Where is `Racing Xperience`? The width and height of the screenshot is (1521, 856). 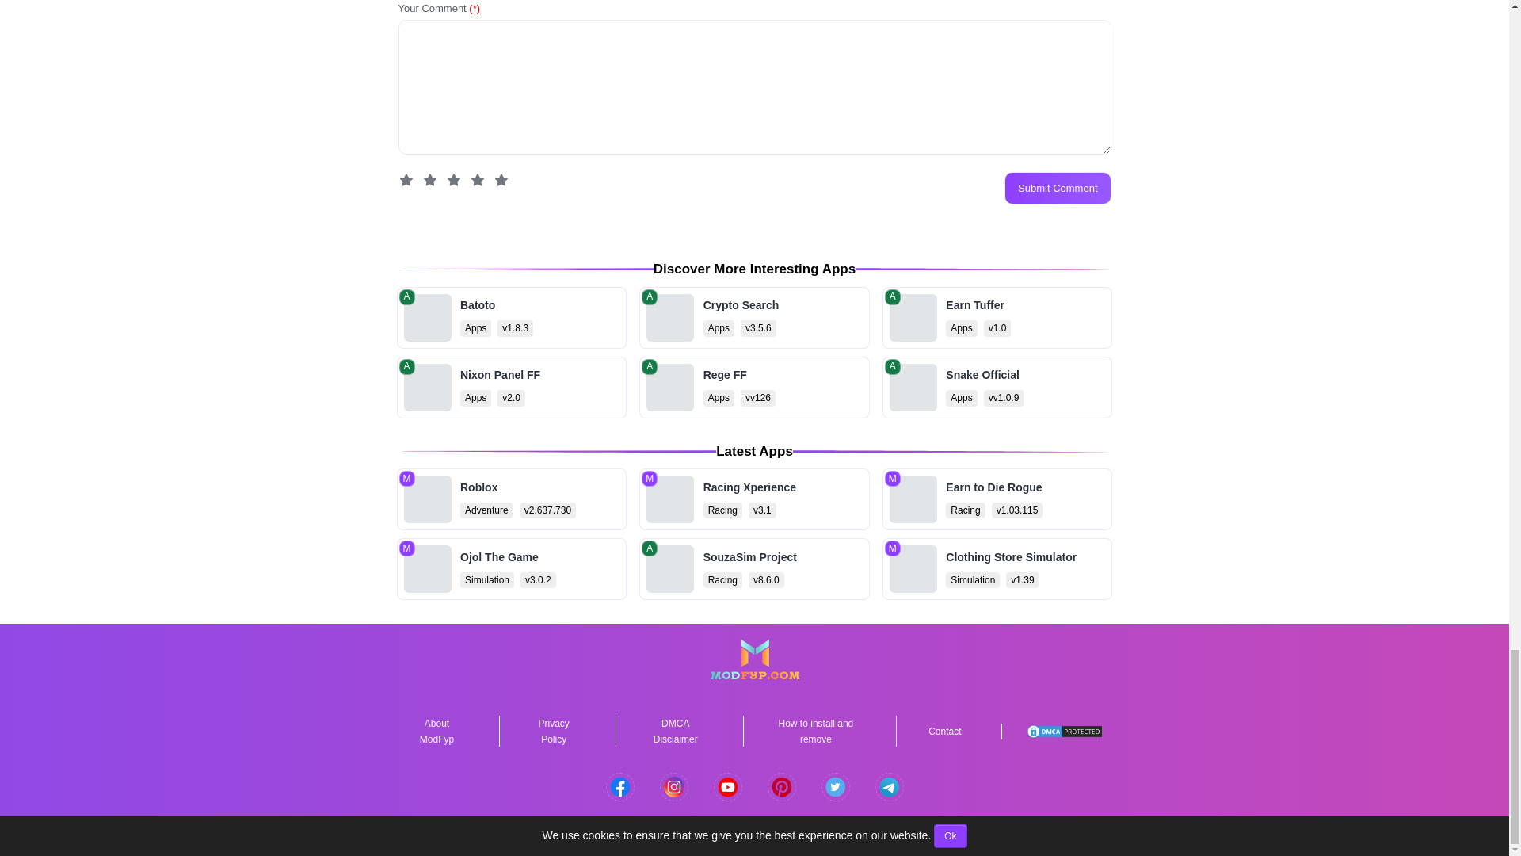 Racing Xperience is located at coordinates (754, 317).